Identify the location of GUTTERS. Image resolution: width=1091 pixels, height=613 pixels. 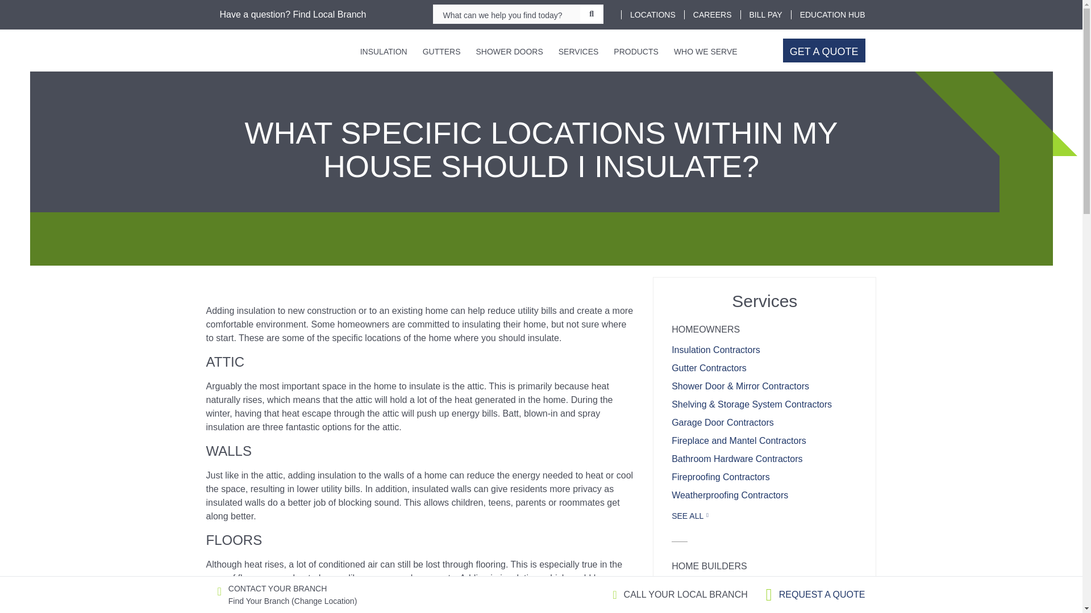
(445, 50).